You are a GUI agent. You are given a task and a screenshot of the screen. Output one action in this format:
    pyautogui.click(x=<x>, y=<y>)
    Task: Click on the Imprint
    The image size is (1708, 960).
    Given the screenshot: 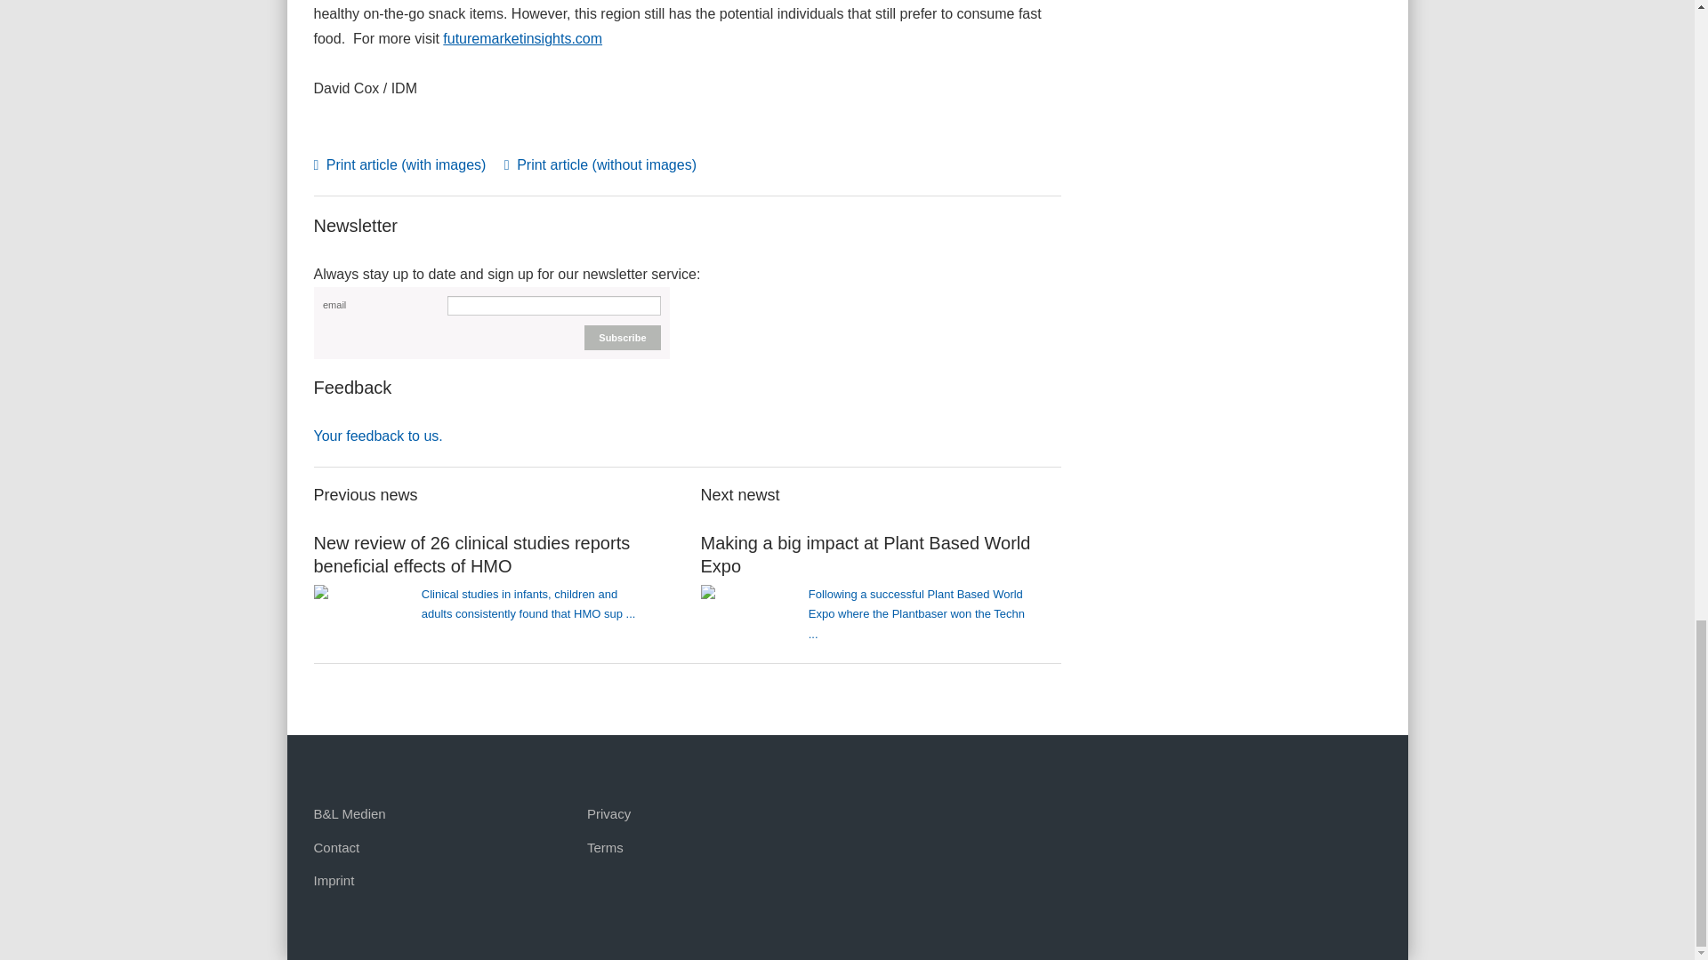 What is the action you would take?
    pyautogui.click(x=333, y=880)
    